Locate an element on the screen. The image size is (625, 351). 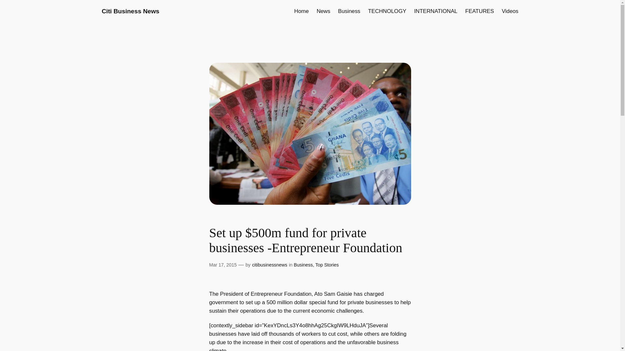
Mar 17, 2015 is located at coordinates (223, 265).